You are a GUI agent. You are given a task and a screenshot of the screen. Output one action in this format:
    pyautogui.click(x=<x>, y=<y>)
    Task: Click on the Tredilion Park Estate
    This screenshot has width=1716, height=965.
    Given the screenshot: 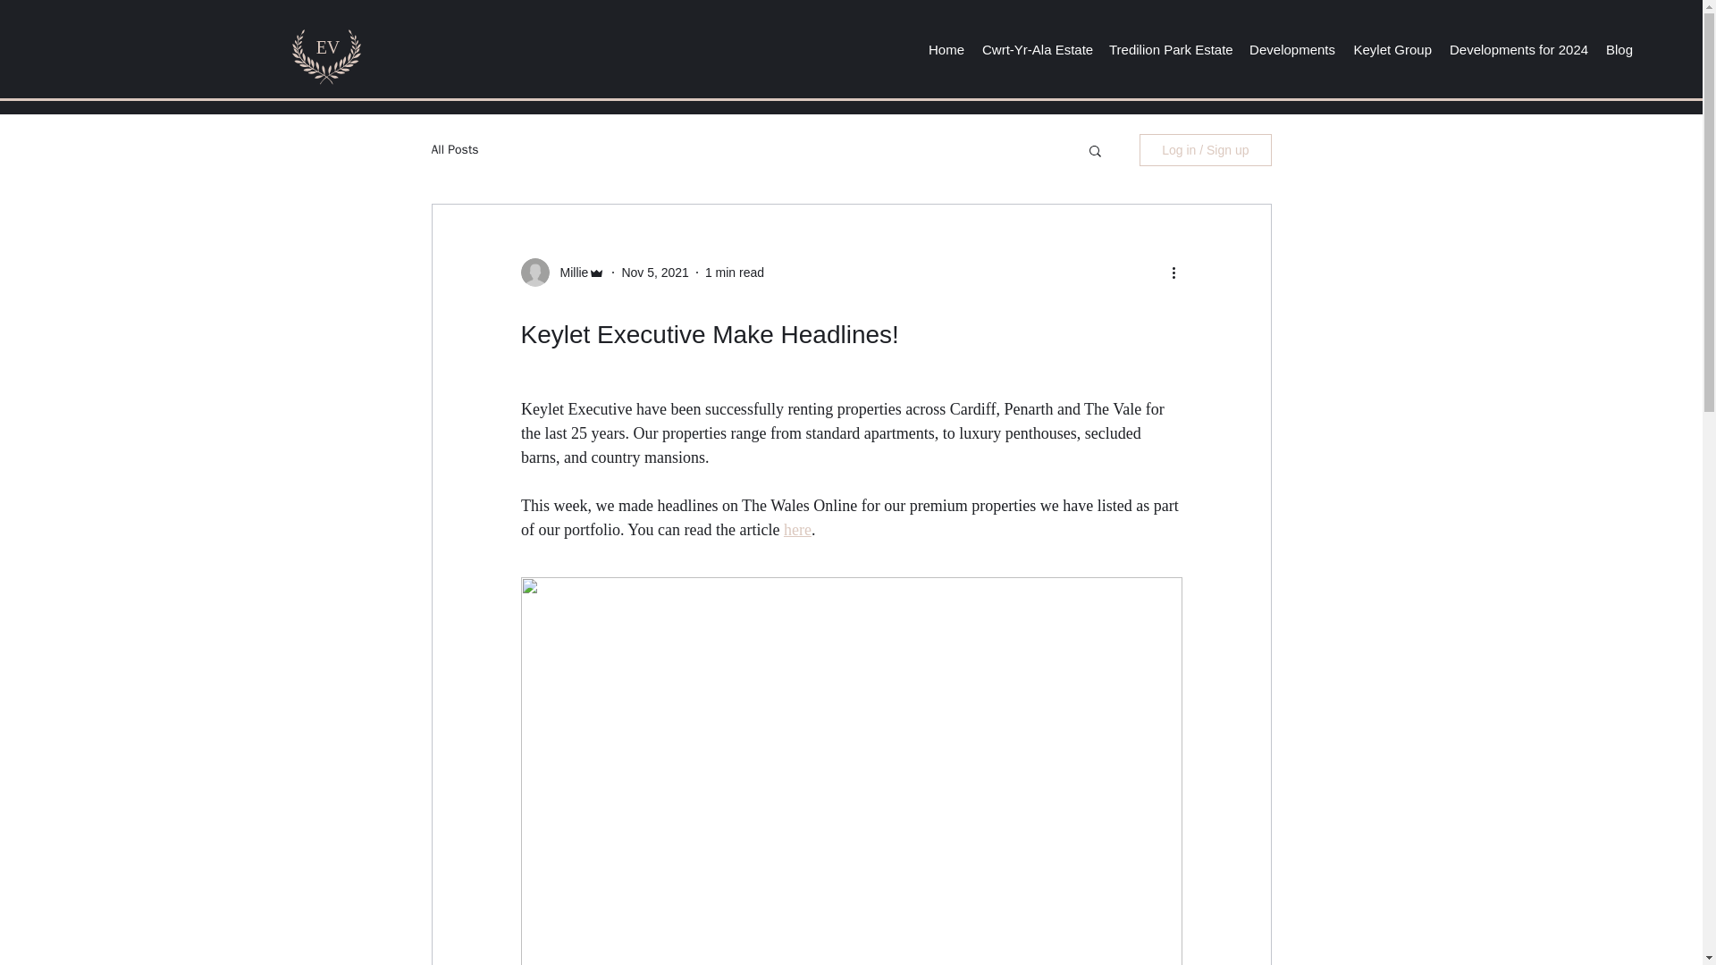 What is the action you would take?
    pyautogui.click(x=1170, y=50)
    